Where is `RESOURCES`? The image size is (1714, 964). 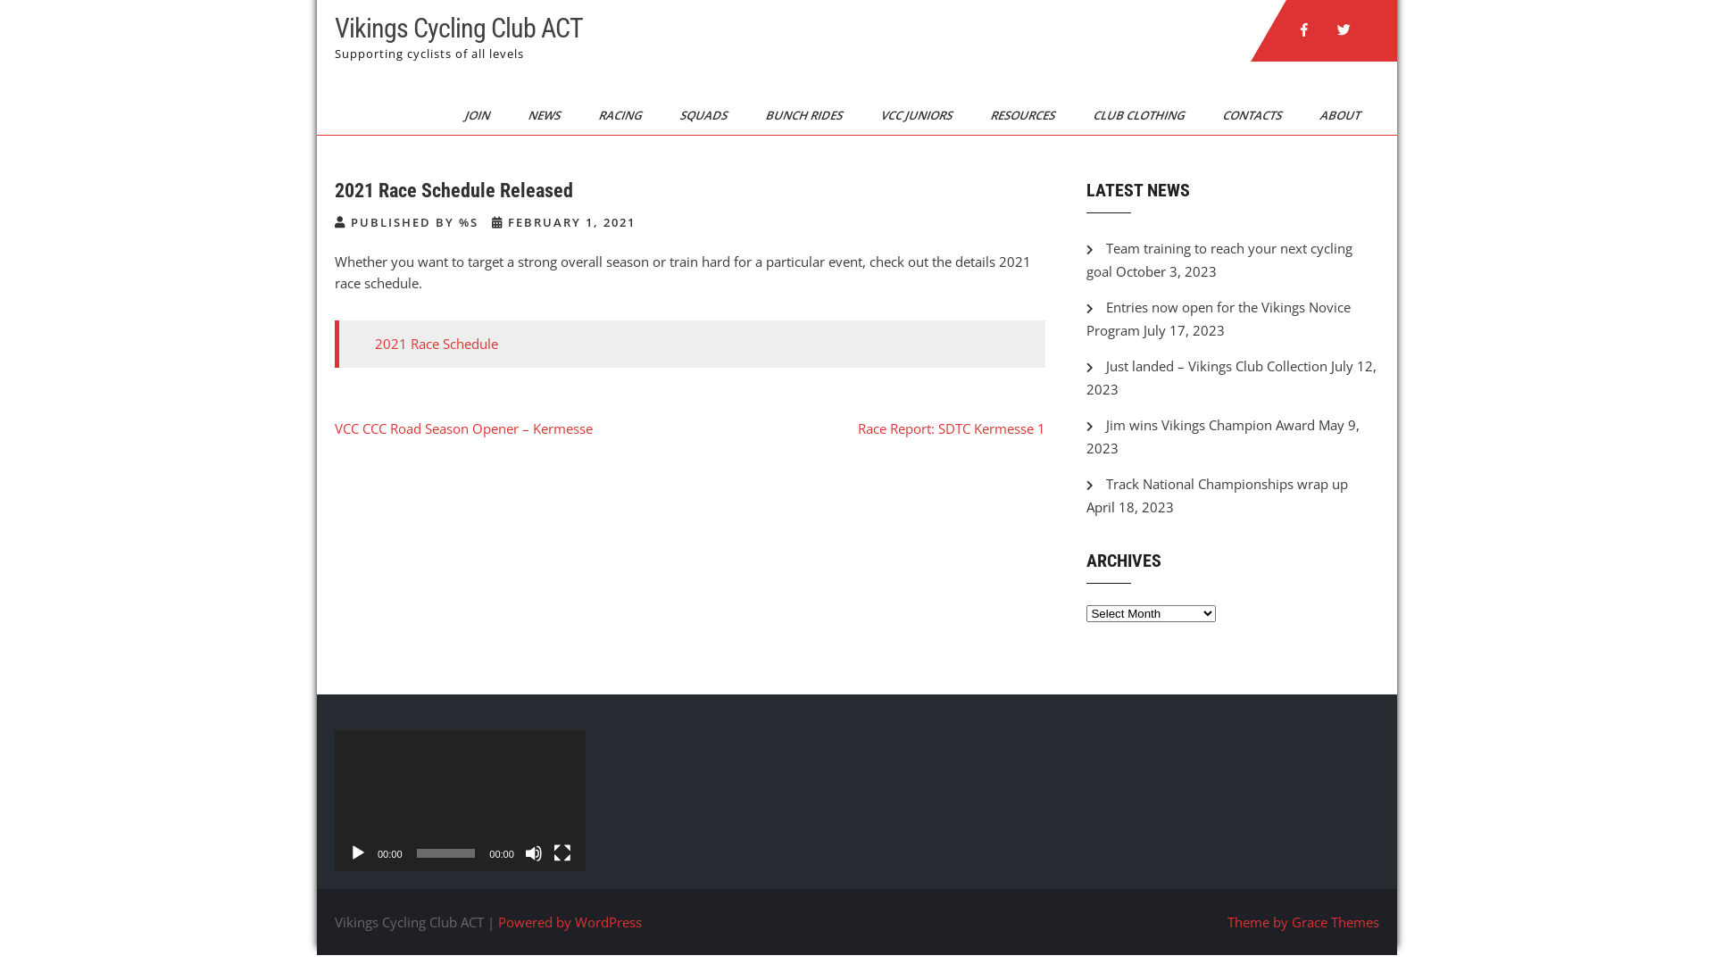 RESOURCES is located at coordinates (1017, 115).